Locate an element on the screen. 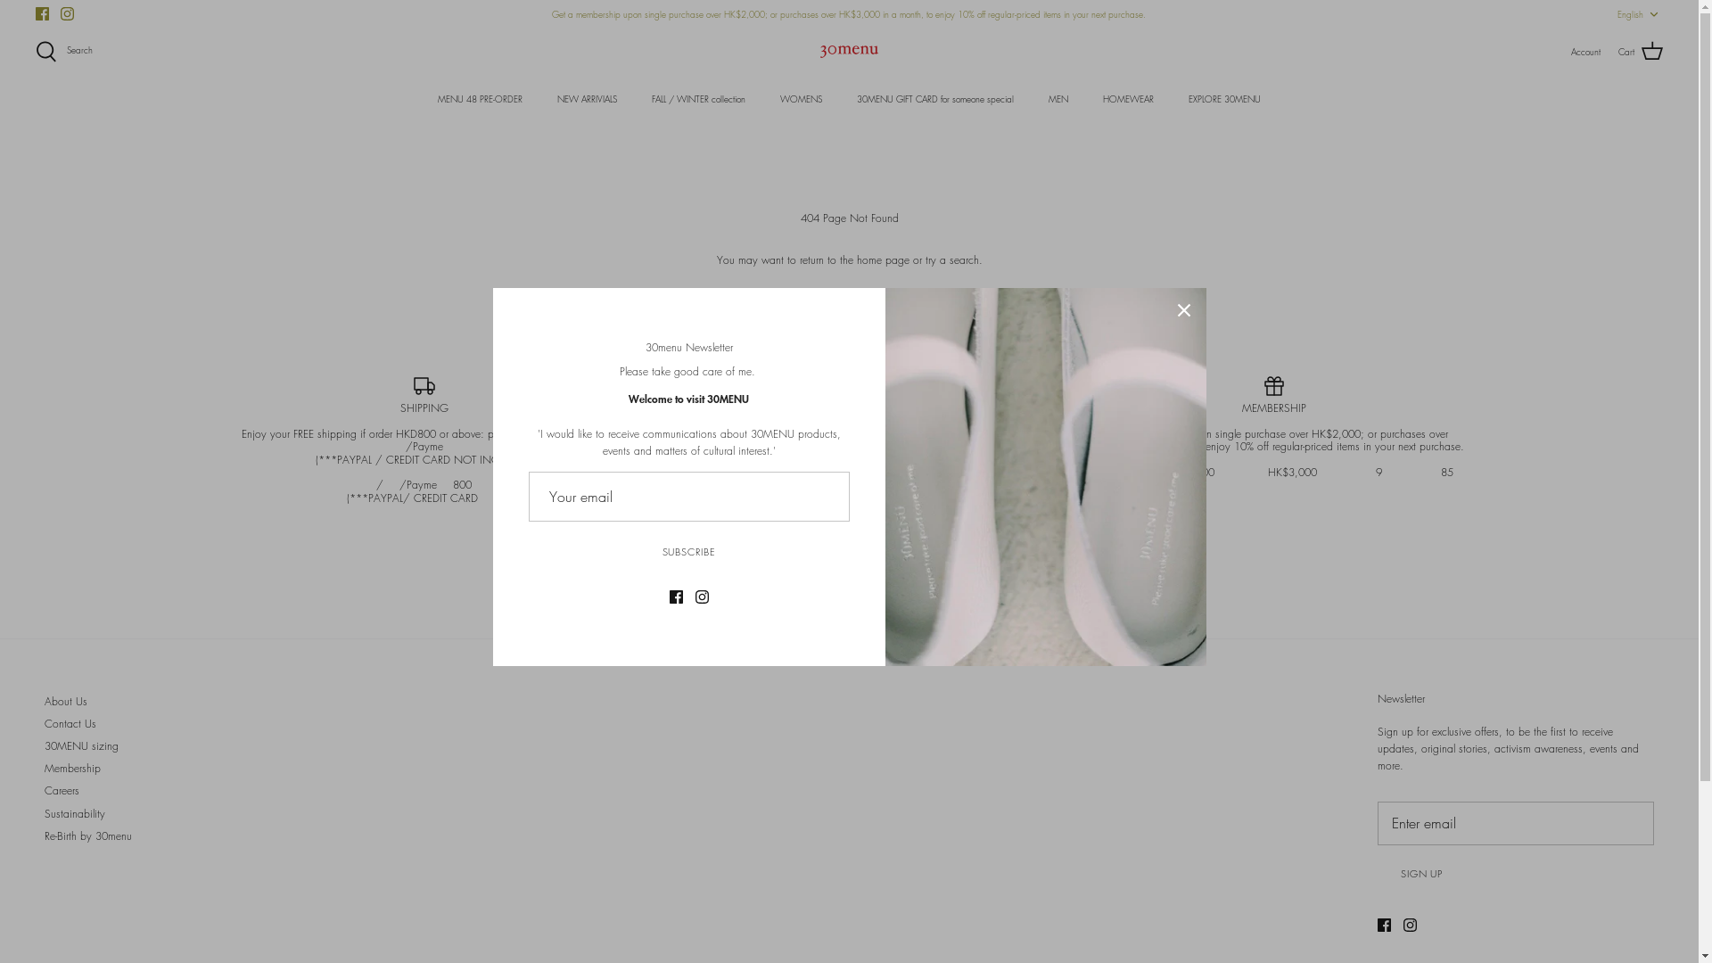 Image resolution: width=1712 pixels, height=963 pixels. Facebook is located at coordinates (43, 14).